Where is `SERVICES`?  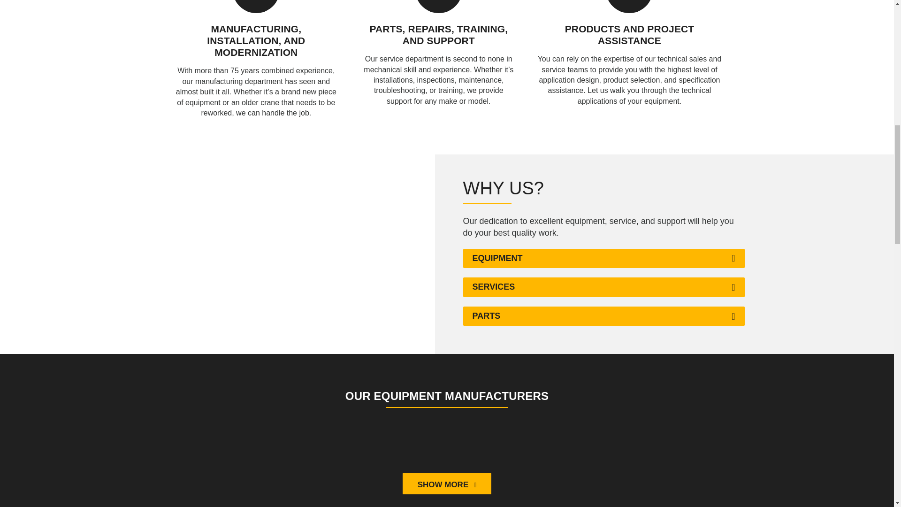
SERVICES is located at coordinates (494, 287).